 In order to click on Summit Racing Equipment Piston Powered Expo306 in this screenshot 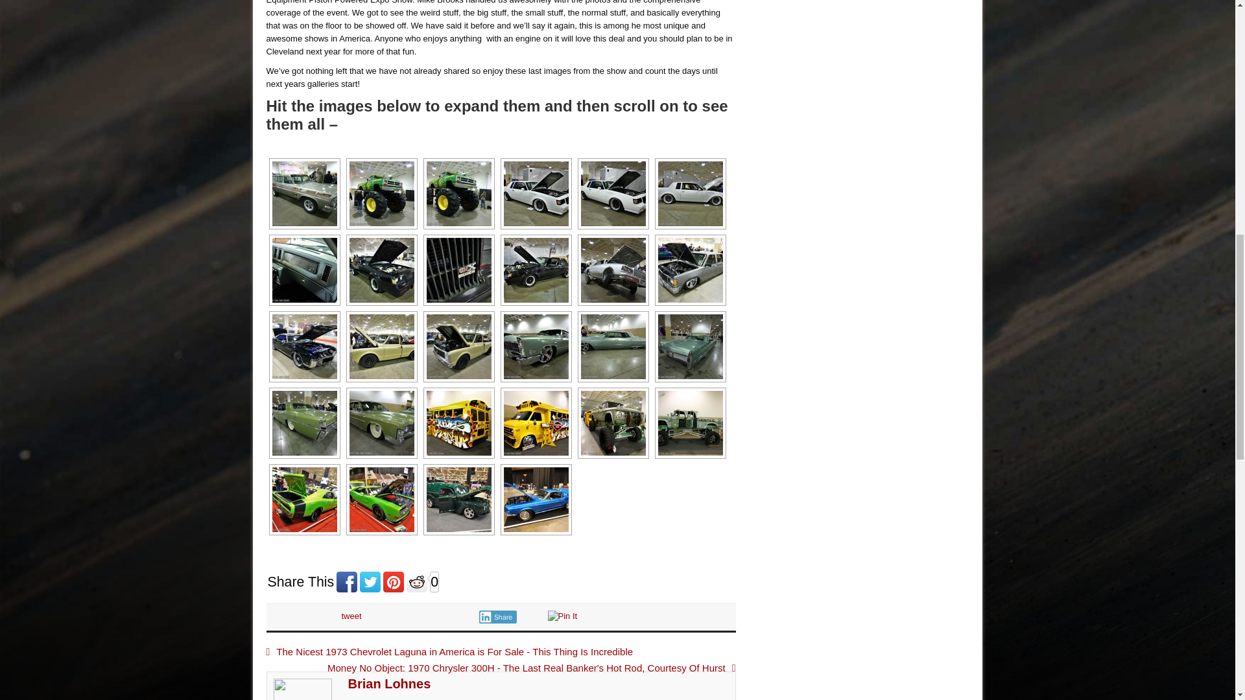, I will do `click(381, 194)`.